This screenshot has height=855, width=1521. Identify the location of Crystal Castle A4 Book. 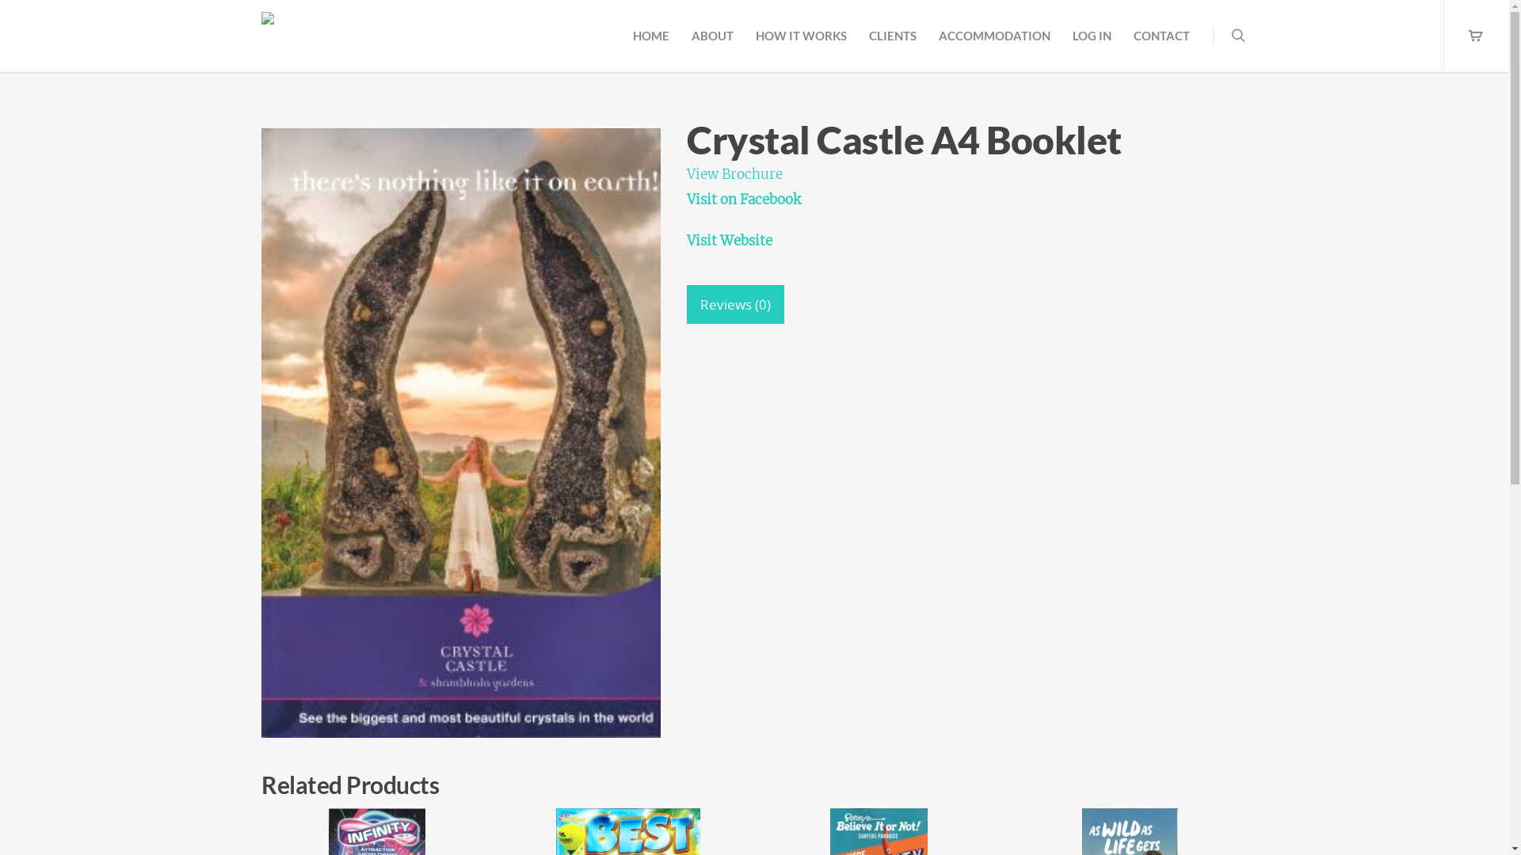
(461, 433).